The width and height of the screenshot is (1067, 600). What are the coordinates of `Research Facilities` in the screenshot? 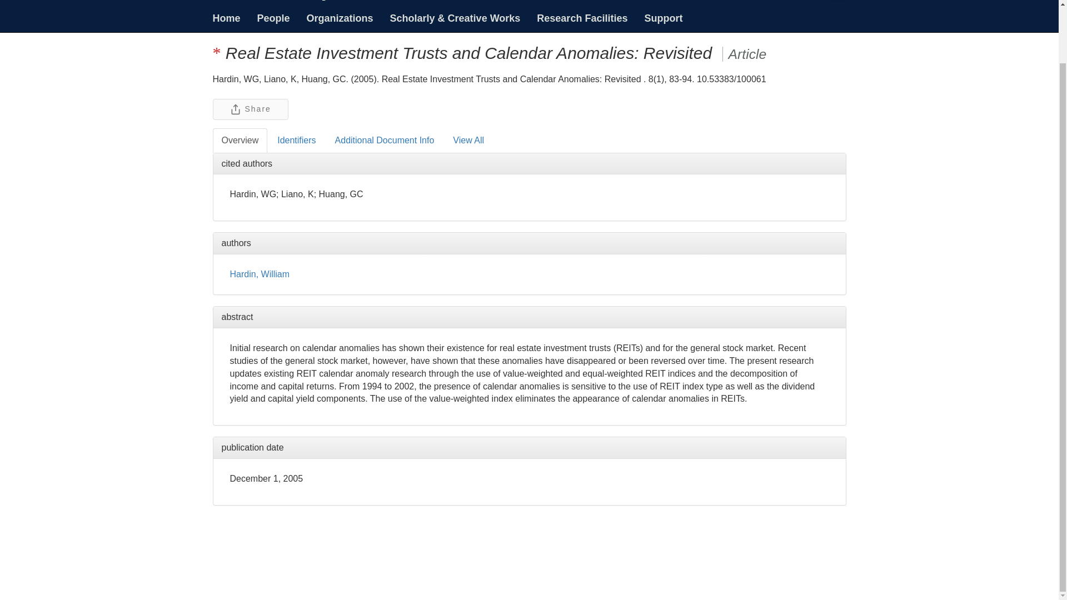 It's located at (582, 18).